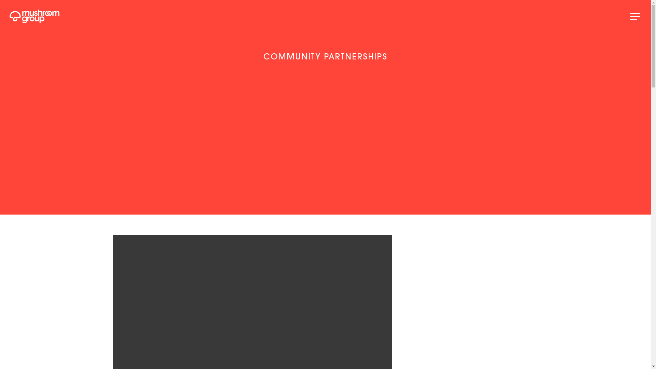  I want to click on twitter, so click(481, 358).